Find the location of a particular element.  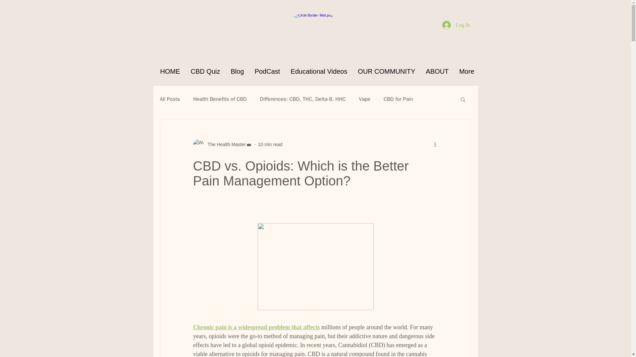

HOME is located at coordinates (170, 71).